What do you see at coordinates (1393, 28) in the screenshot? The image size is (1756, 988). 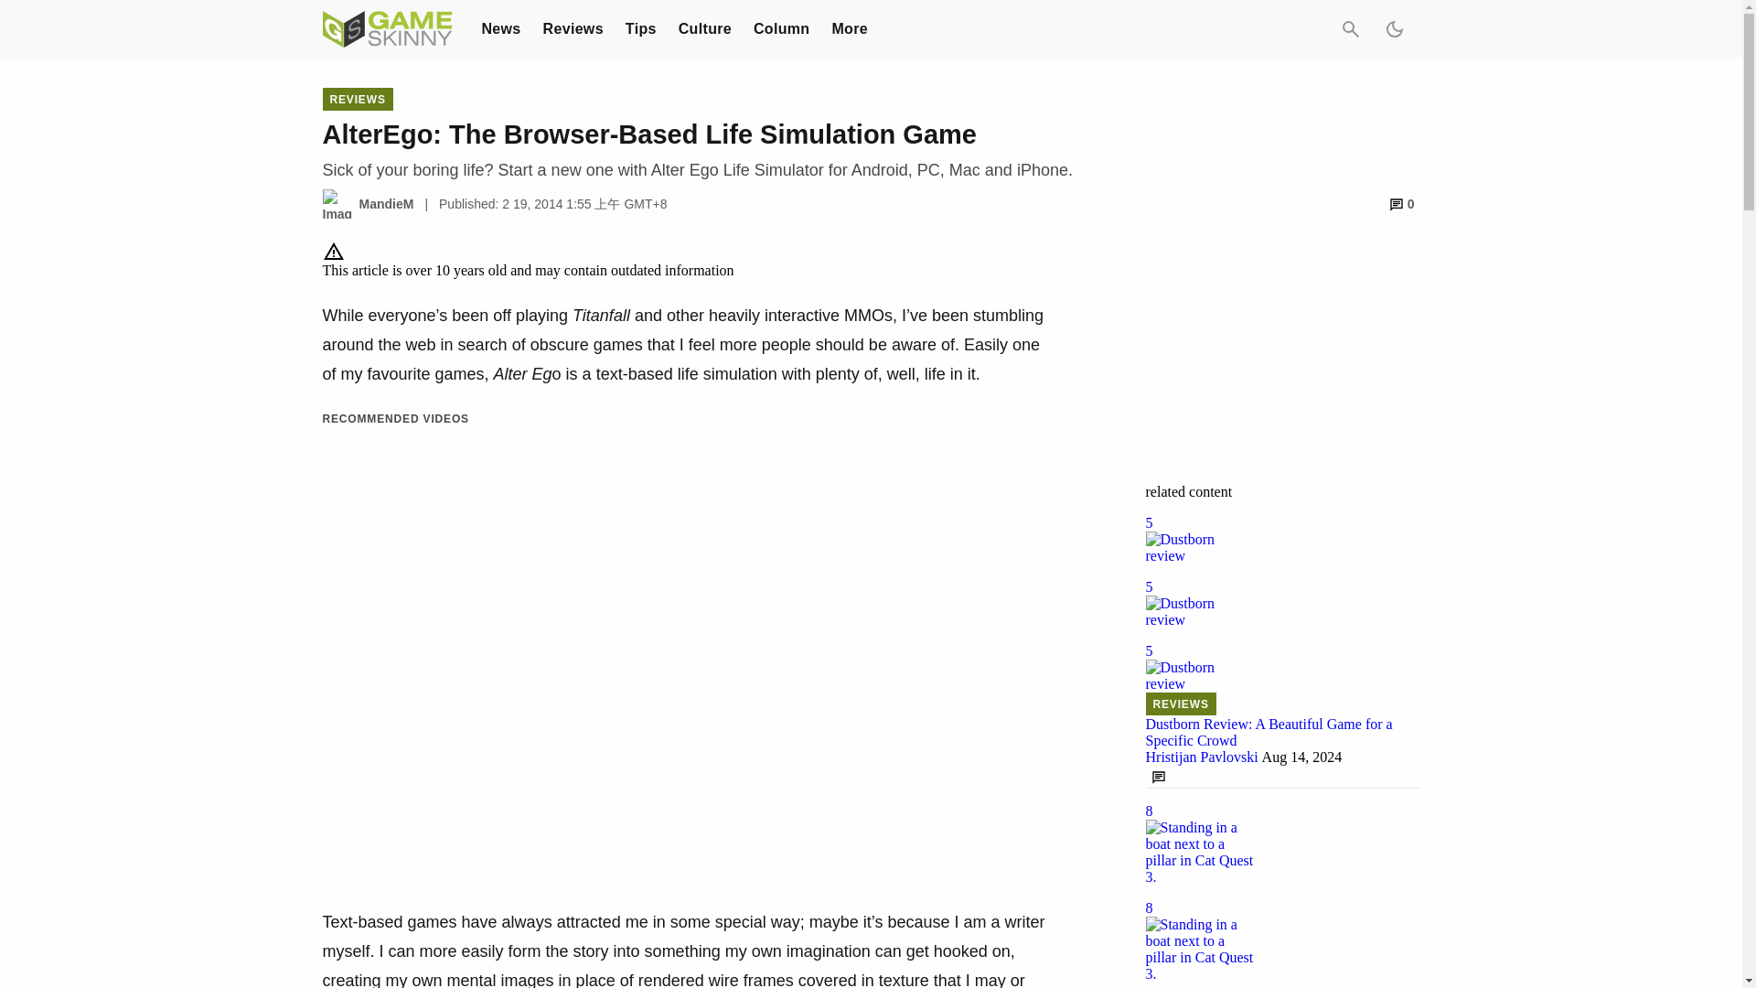 I see `Dark Mode` at bounding box center [1393, 28].